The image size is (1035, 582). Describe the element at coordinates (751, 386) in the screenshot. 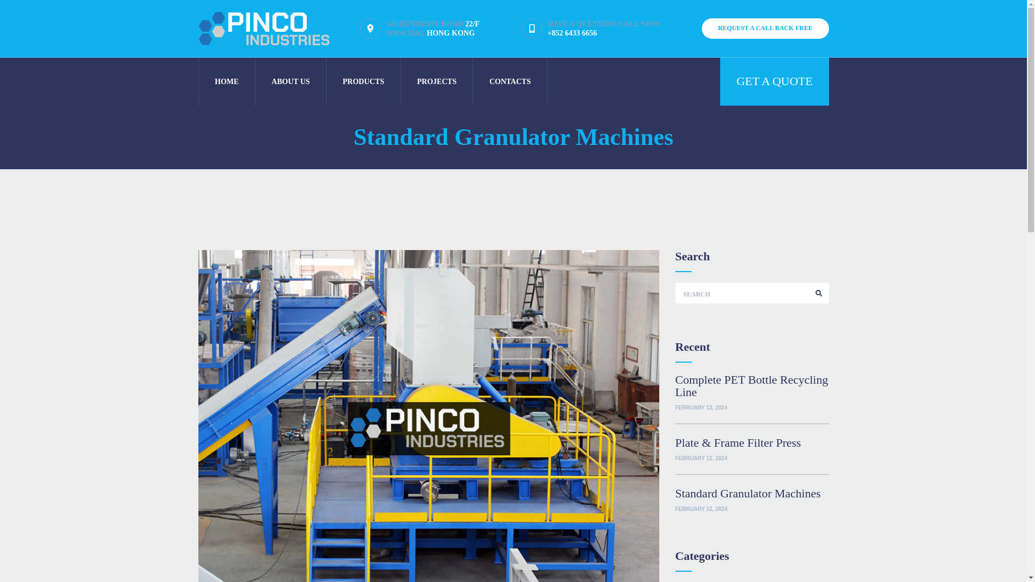

I see `Complete PET Bottle Recycling Line` at that location.